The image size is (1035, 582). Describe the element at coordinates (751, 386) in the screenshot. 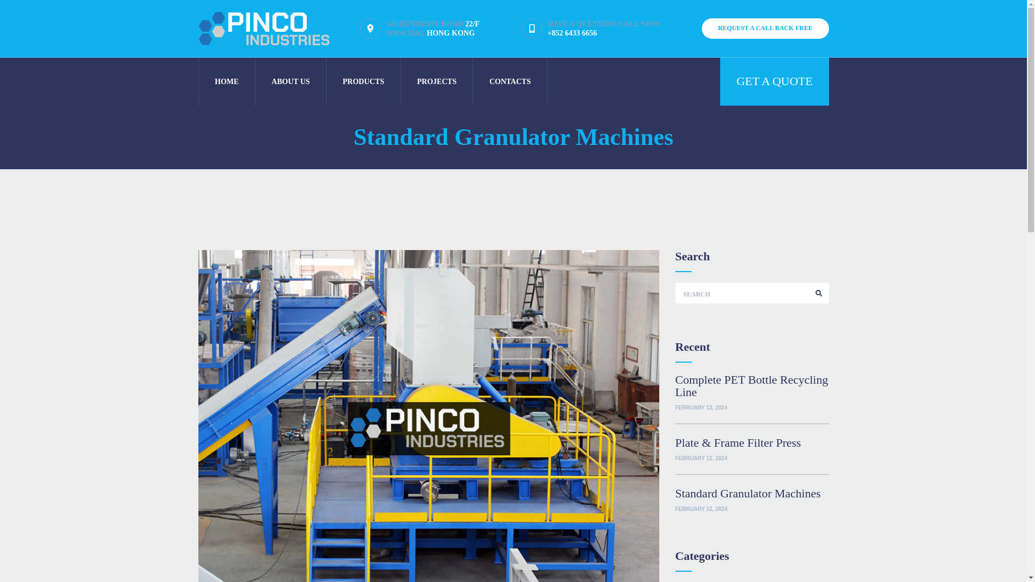

I see `Complete PET Bottle Recycling Line` at that location.